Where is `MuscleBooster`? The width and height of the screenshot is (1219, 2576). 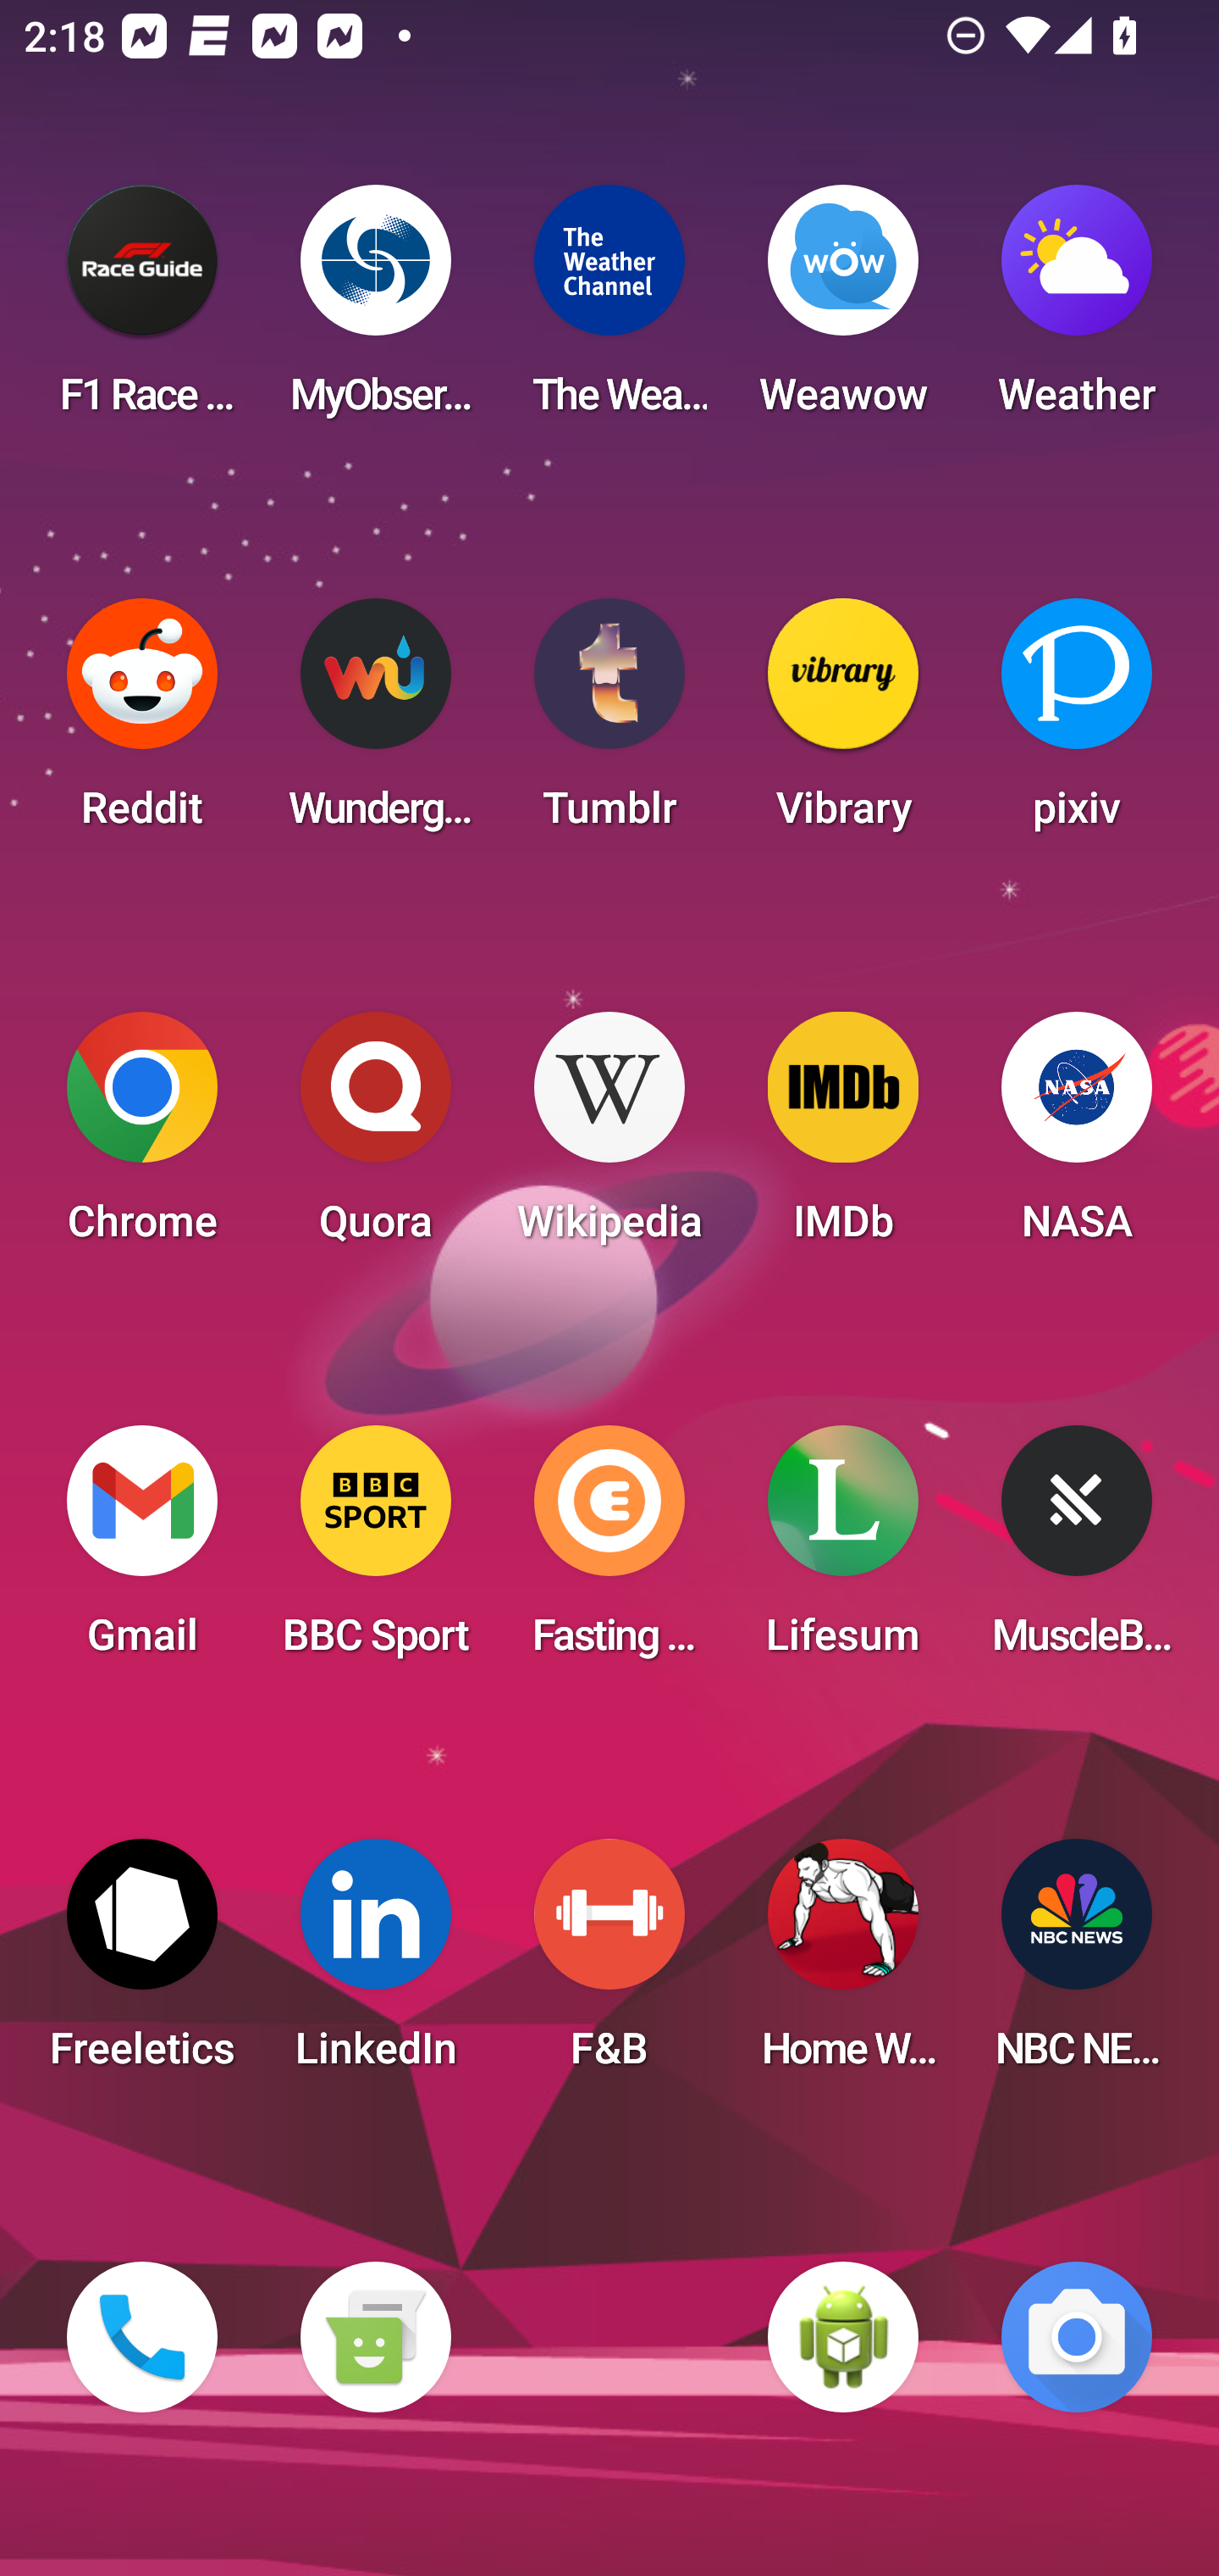
MuscleBooster is located at coordinates (1077, 1551).